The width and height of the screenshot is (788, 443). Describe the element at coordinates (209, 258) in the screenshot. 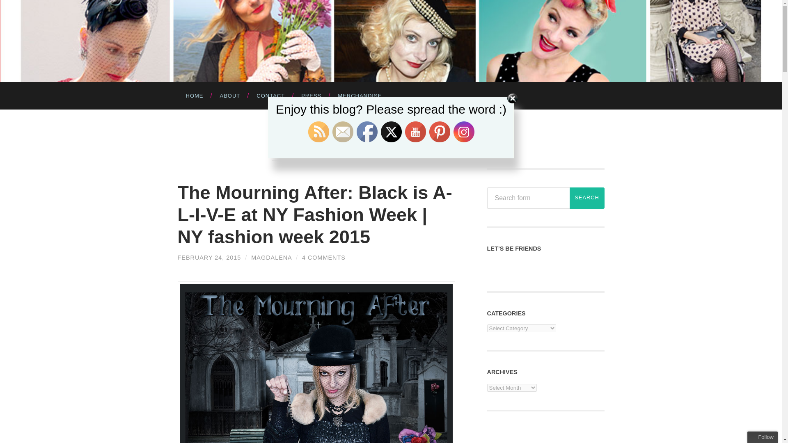

I see `FEBRUARY 24, 2015` at that location.